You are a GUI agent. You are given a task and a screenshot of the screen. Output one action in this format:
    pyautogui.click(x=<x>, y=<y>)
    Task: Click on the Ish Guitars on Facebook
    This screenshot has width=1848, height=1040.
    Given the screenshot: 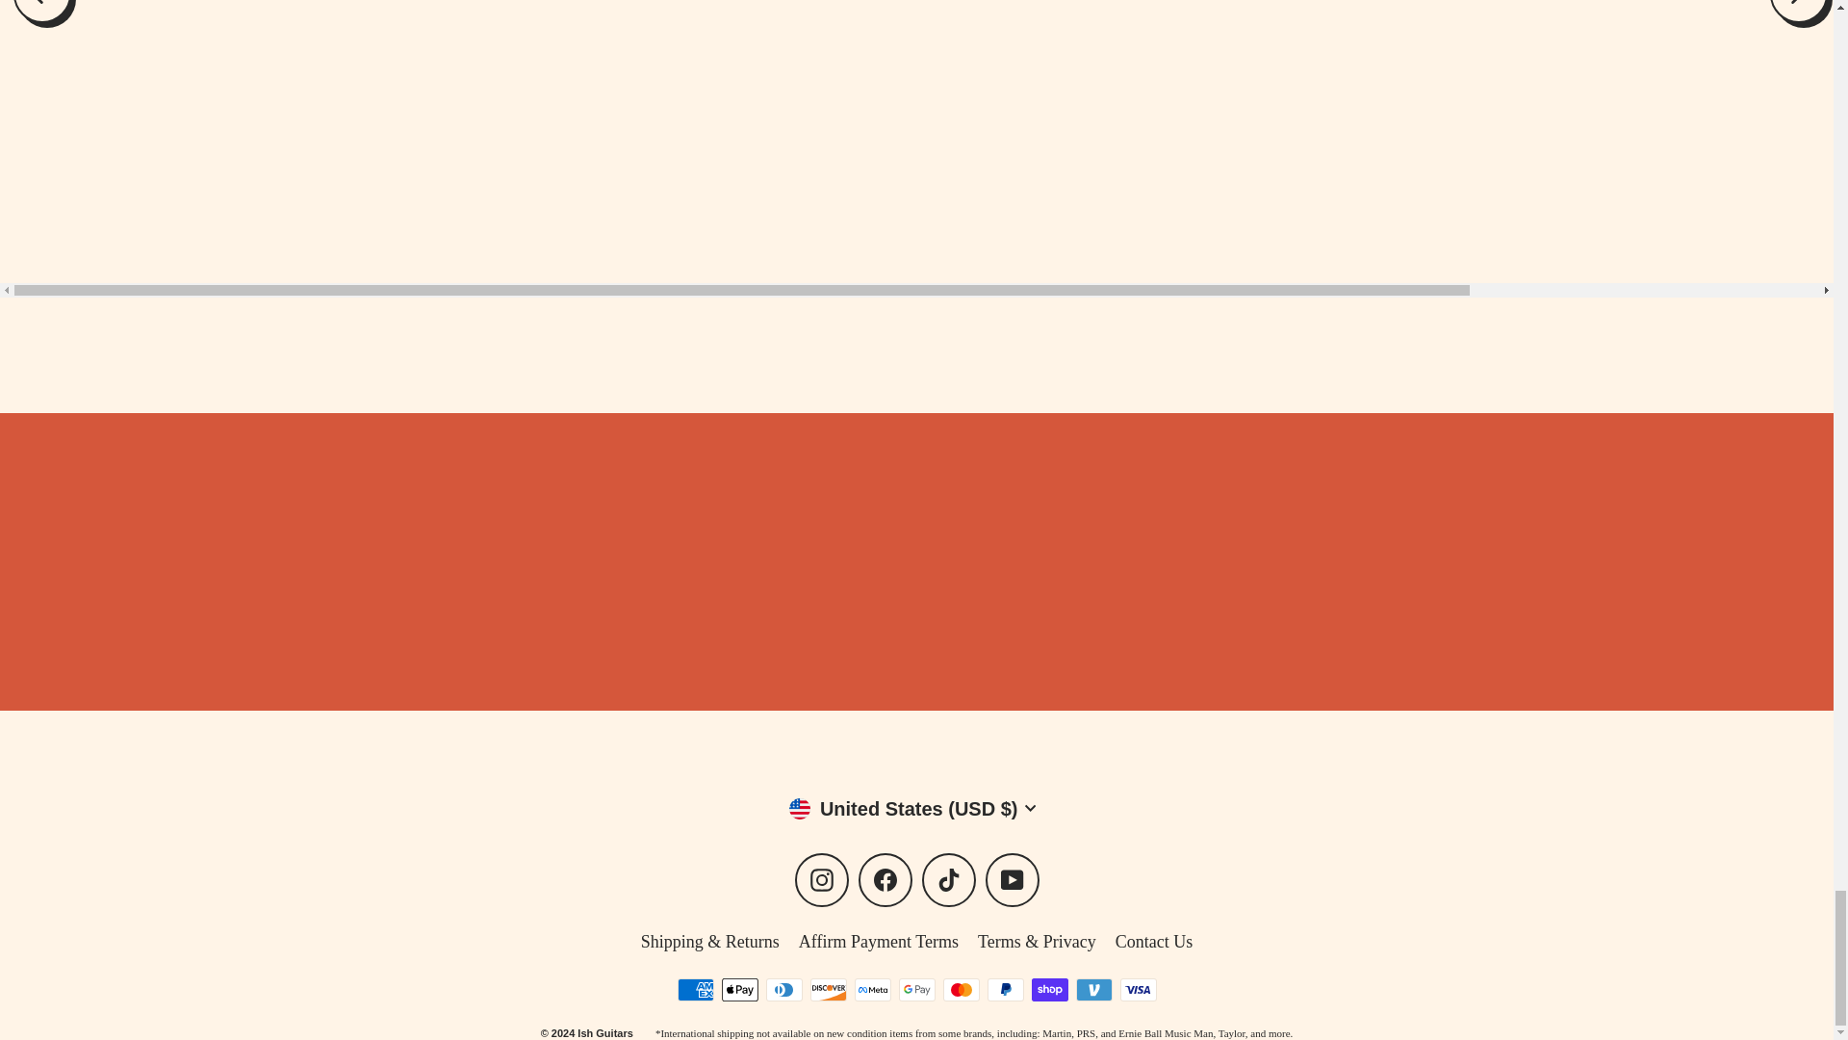 What is the action you would take?
    pyautogui.click(x=885, y=879)
    